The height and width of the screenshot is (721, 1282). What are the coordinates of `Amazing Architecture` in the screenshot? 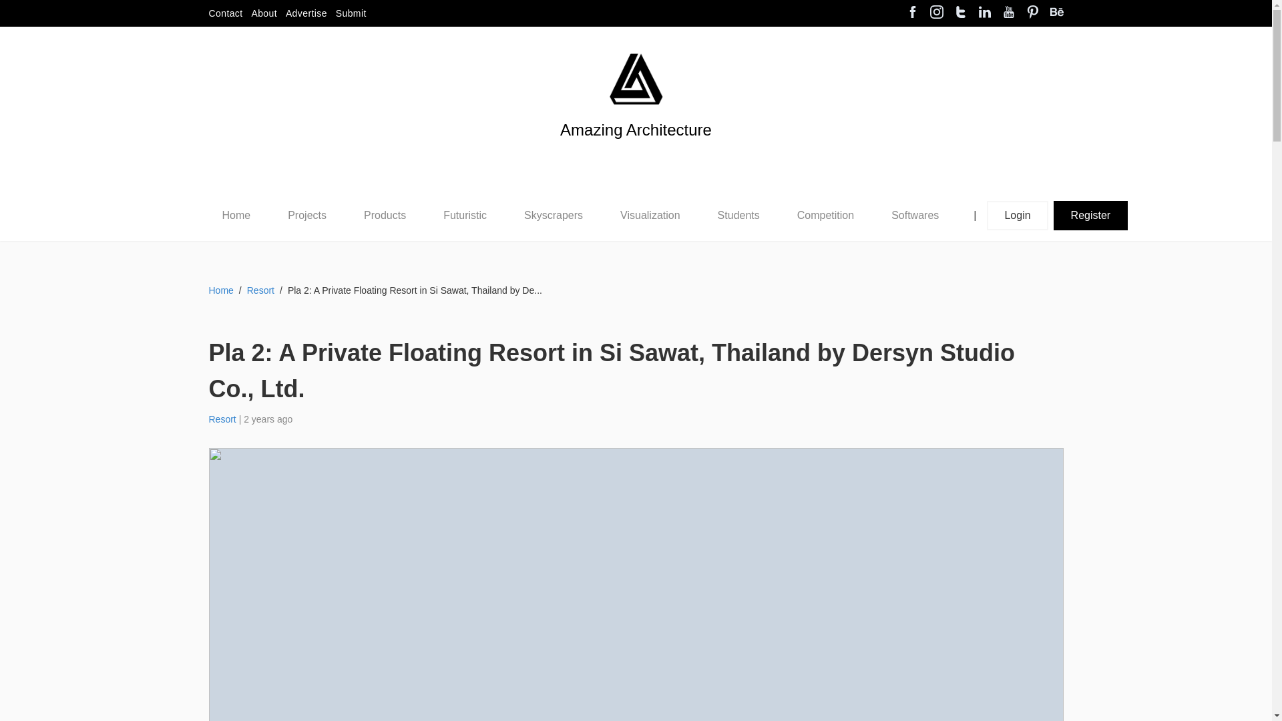 It's located at (636, 79).